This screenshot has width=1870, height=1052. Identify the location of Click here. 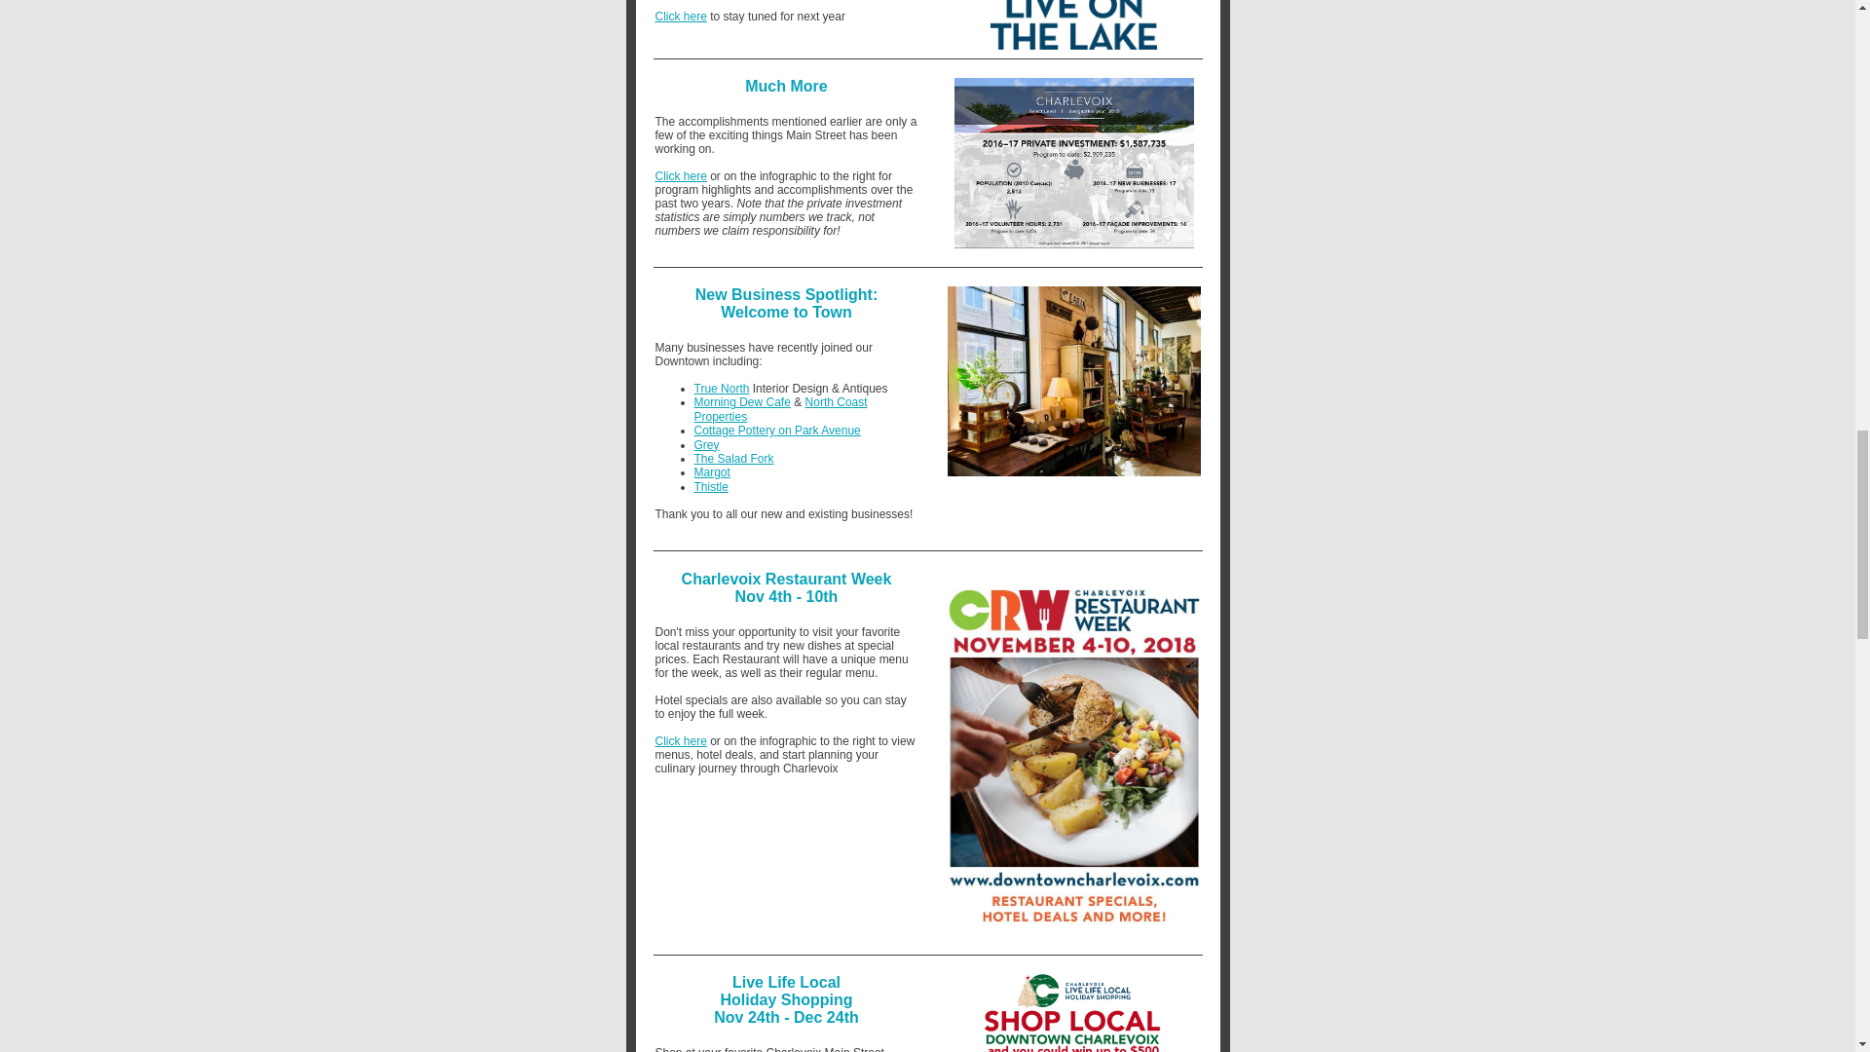
(680, 740).